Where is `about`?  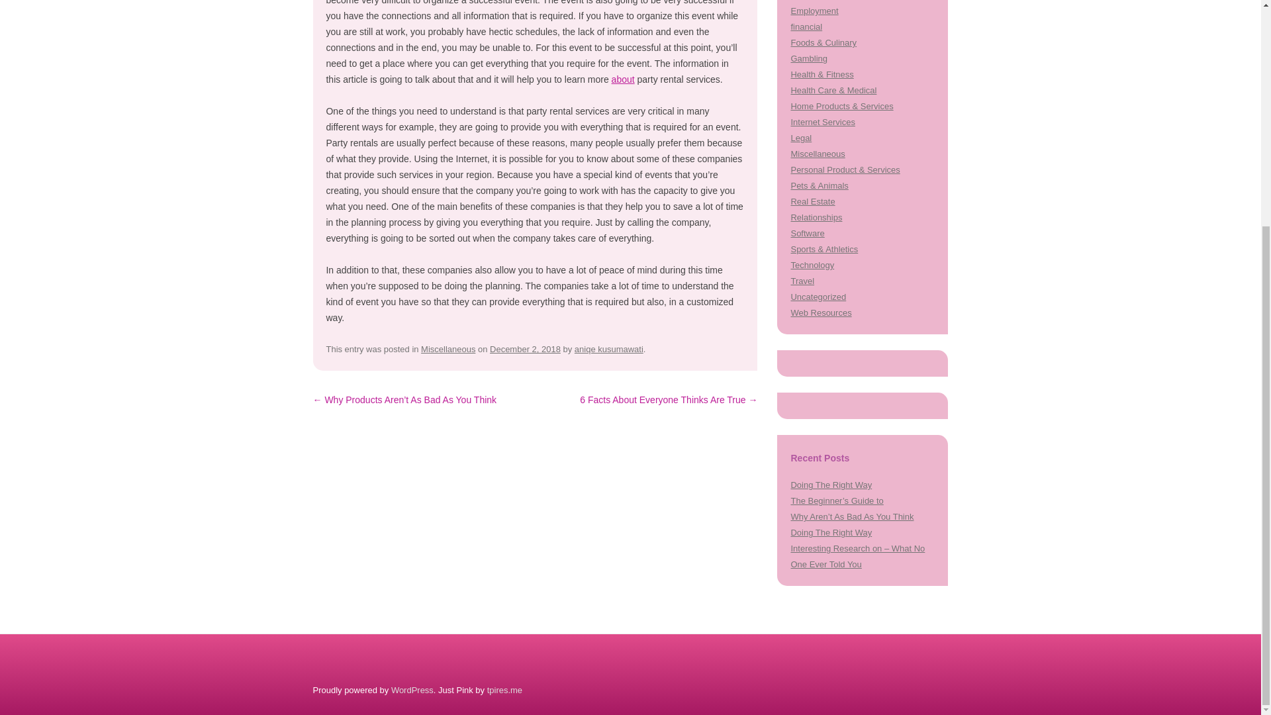
about is located at coordinates (622, 79).